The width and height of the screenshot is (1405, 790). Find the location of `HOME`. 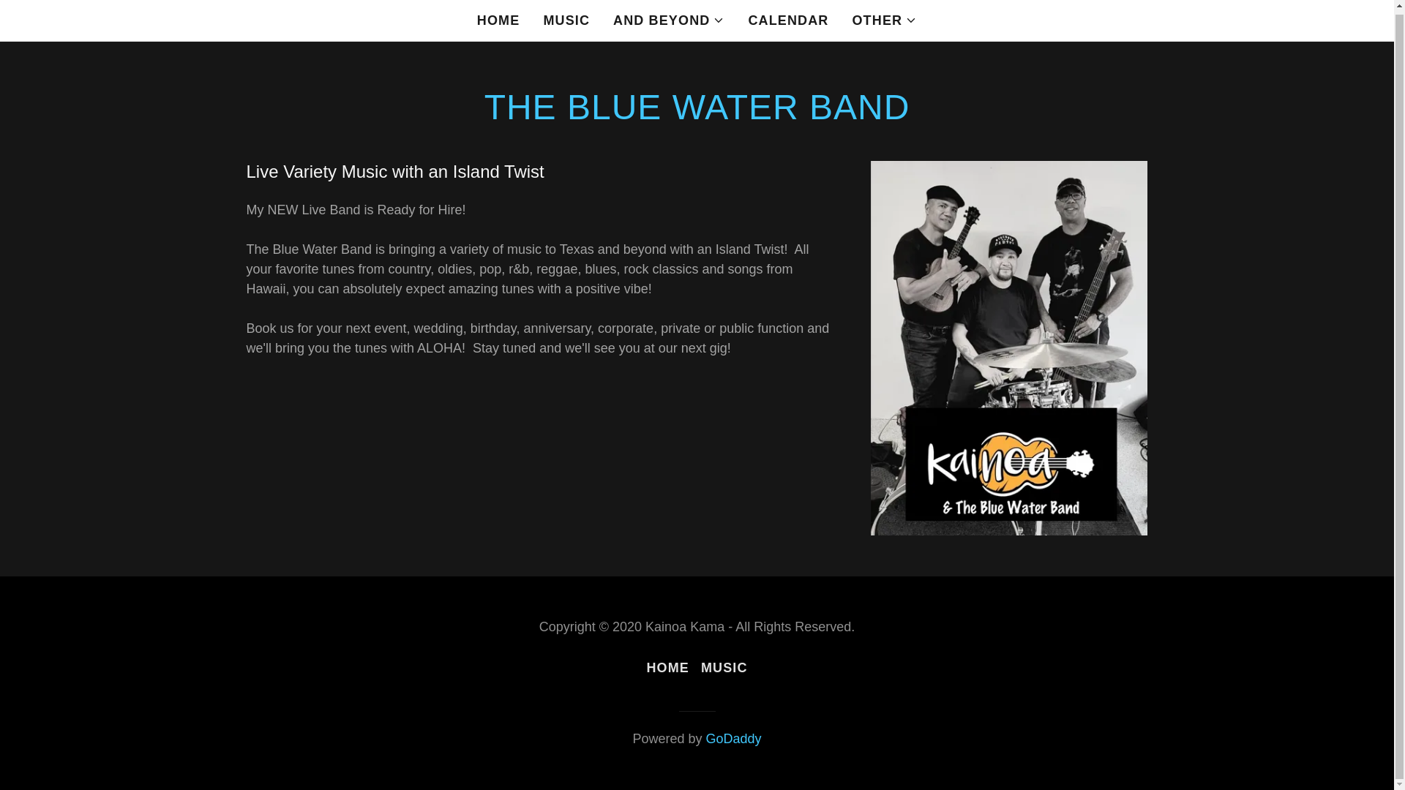

HOME is located at coordinates (498, 20).